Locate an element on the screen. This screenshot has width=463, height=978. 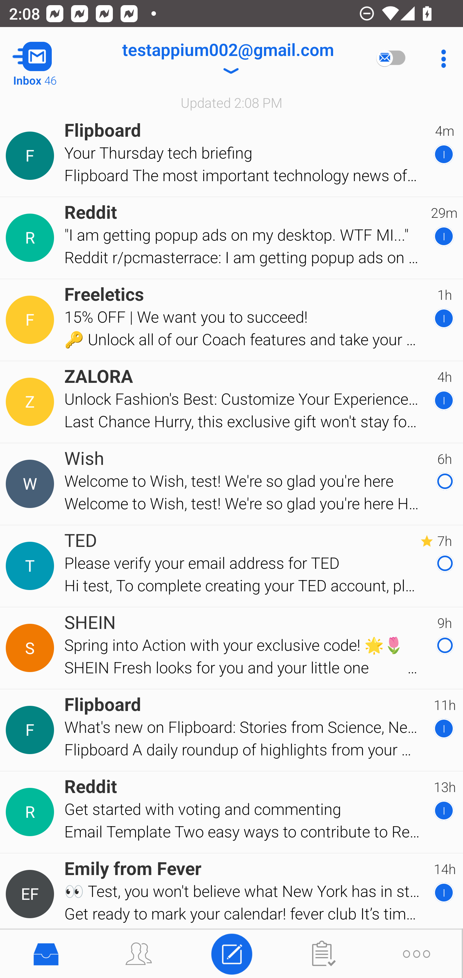
Contact Details is located at coordinates (32, 812).